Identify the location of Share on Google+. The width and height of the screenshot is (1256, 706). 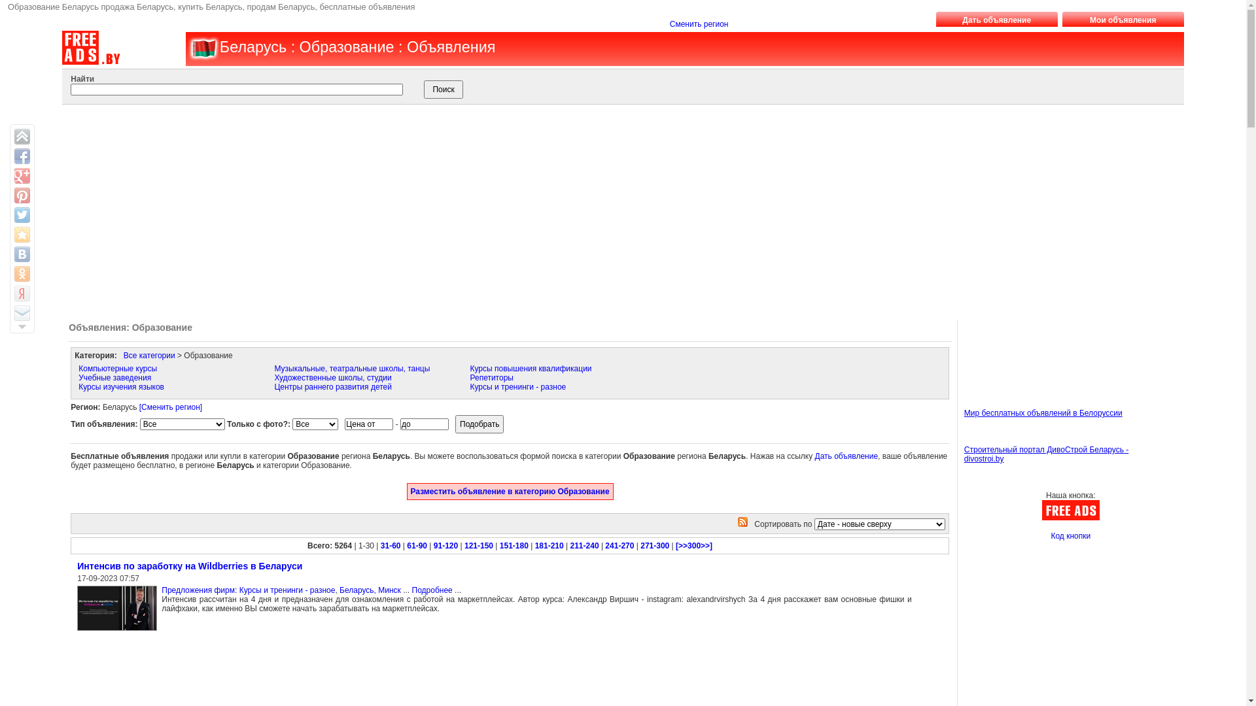
(22, 176).